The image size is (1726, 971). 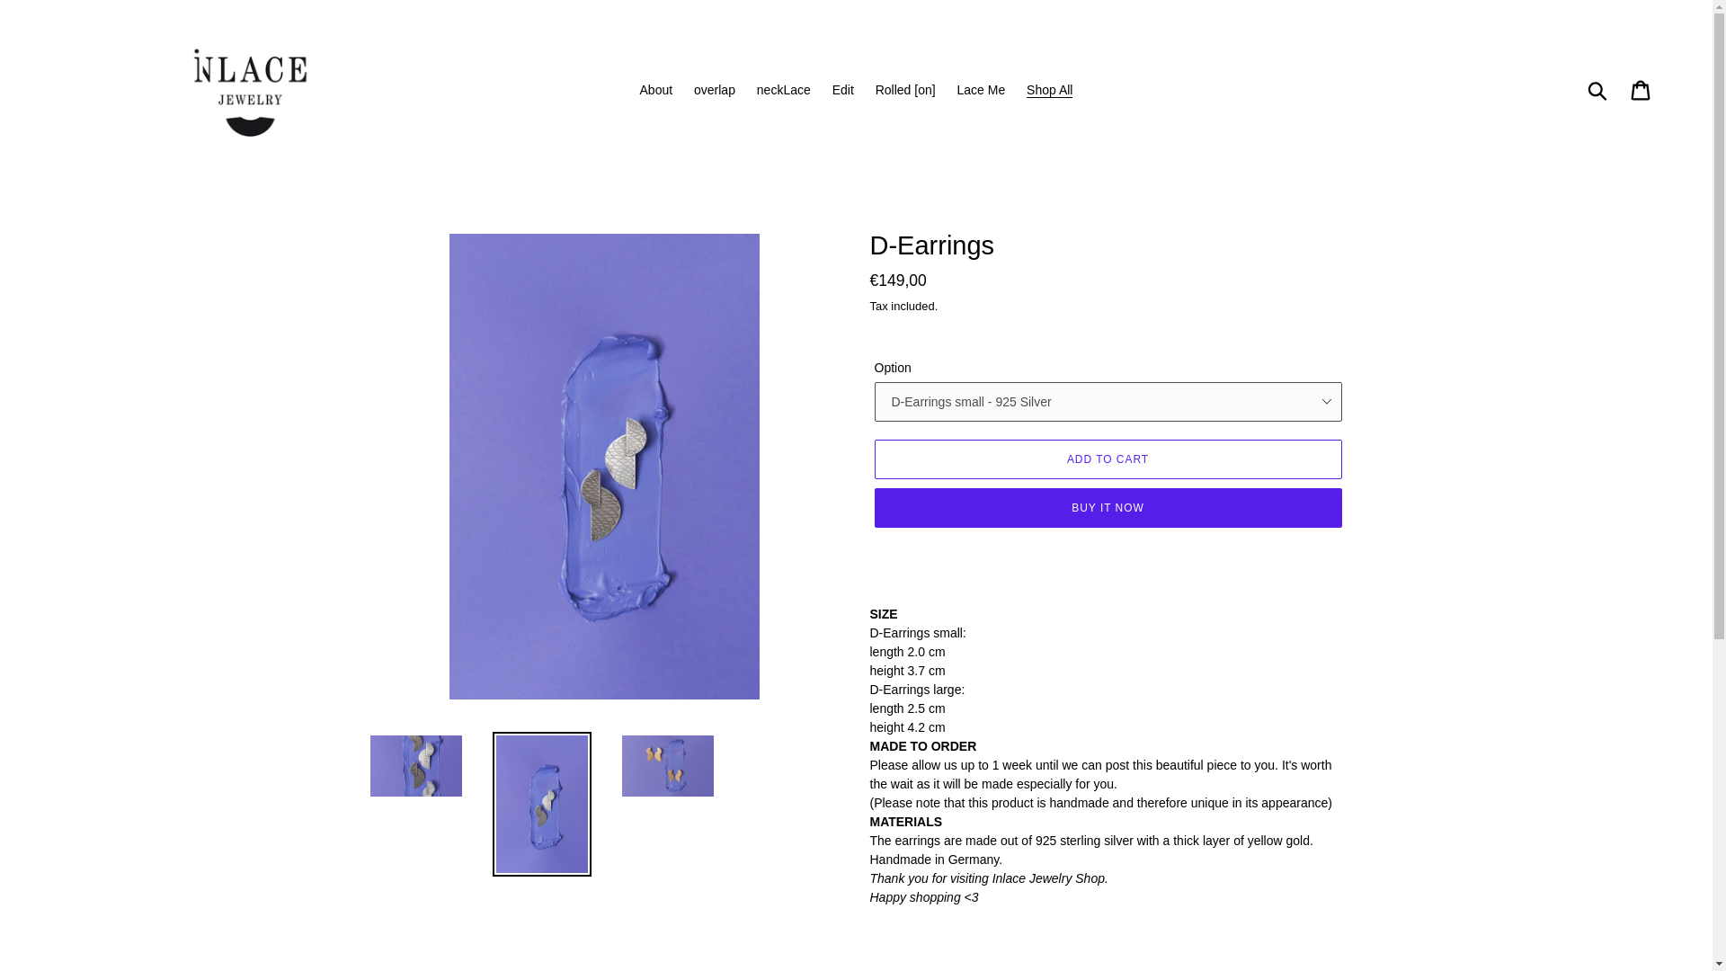 I want to click on About, so click(x=656, y=90).